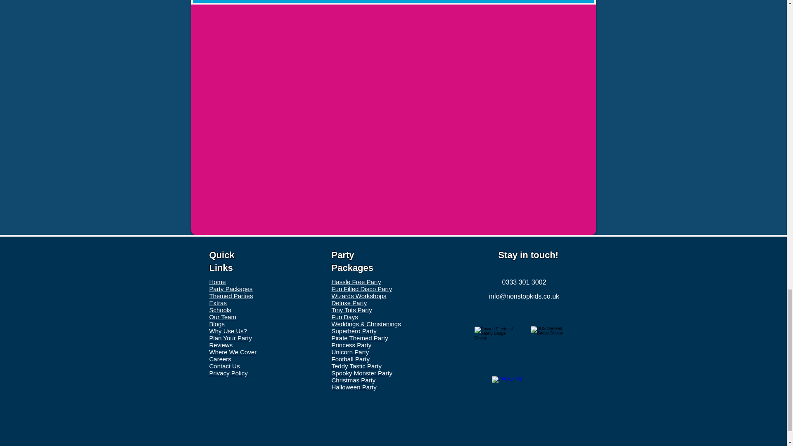  Describe the element at coordinates (223, 317) in the screenshot. I see `Our Team` at that location.